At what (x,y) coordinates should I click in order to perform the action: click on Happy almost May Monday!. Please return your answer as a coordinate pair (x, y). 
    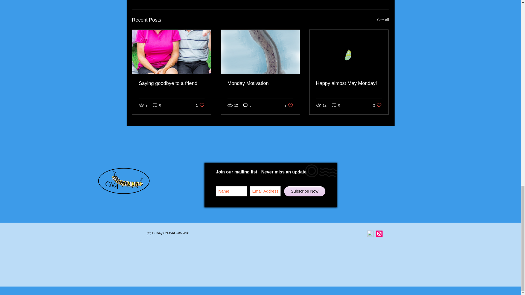
    Looking at the image, I should click on (247, 105).